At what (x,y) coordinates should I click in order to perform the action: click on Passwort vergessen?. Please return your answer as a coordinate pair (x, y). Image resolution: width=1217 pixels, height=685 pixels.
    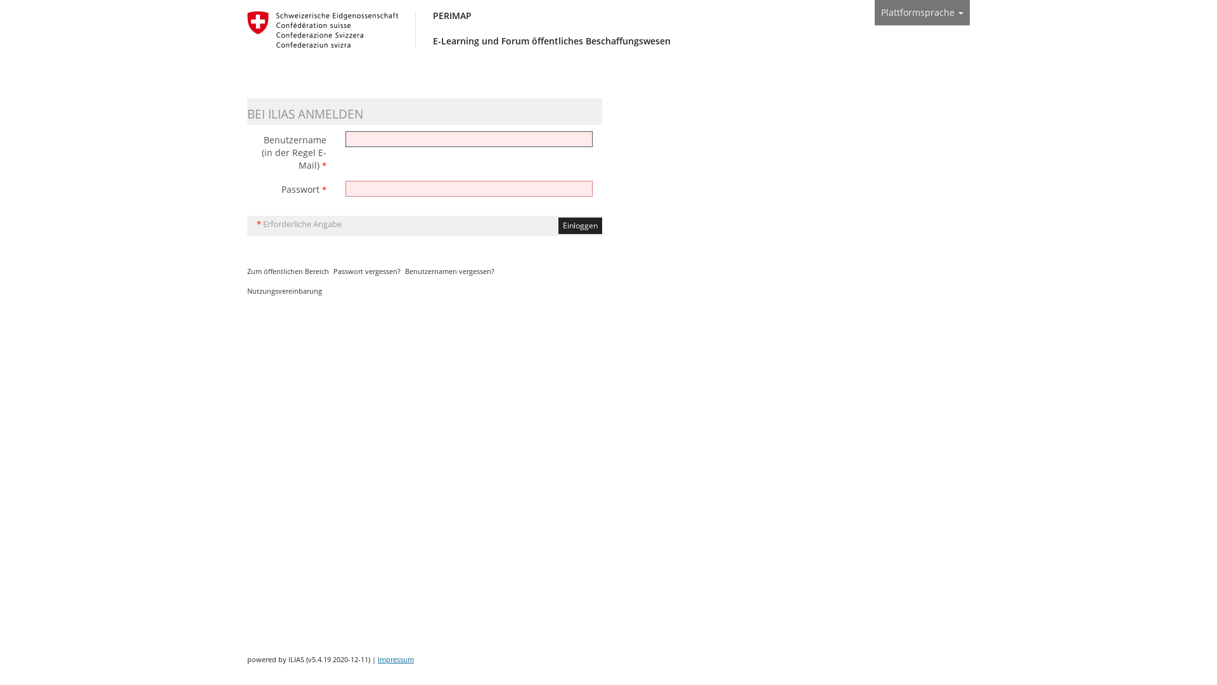
    Looking at the image, I should click on (367, 271).